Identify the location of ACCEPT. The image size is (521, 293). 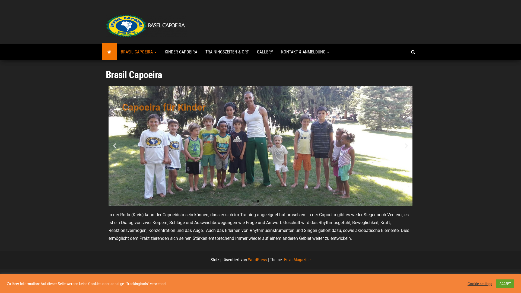
(505, 284).